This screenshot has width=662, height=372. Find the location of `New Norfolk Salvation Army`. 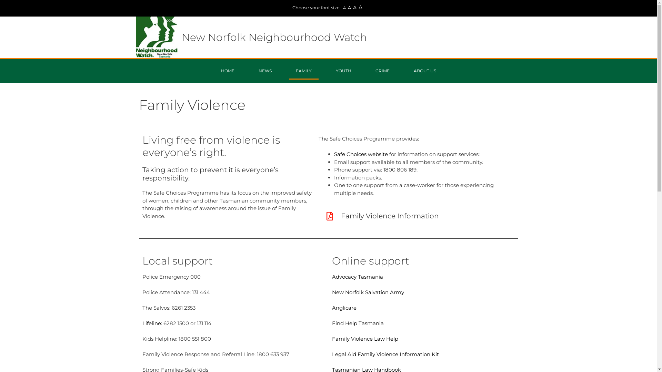

New Norfolk Salvation Army is located at coordinates (368, 292).